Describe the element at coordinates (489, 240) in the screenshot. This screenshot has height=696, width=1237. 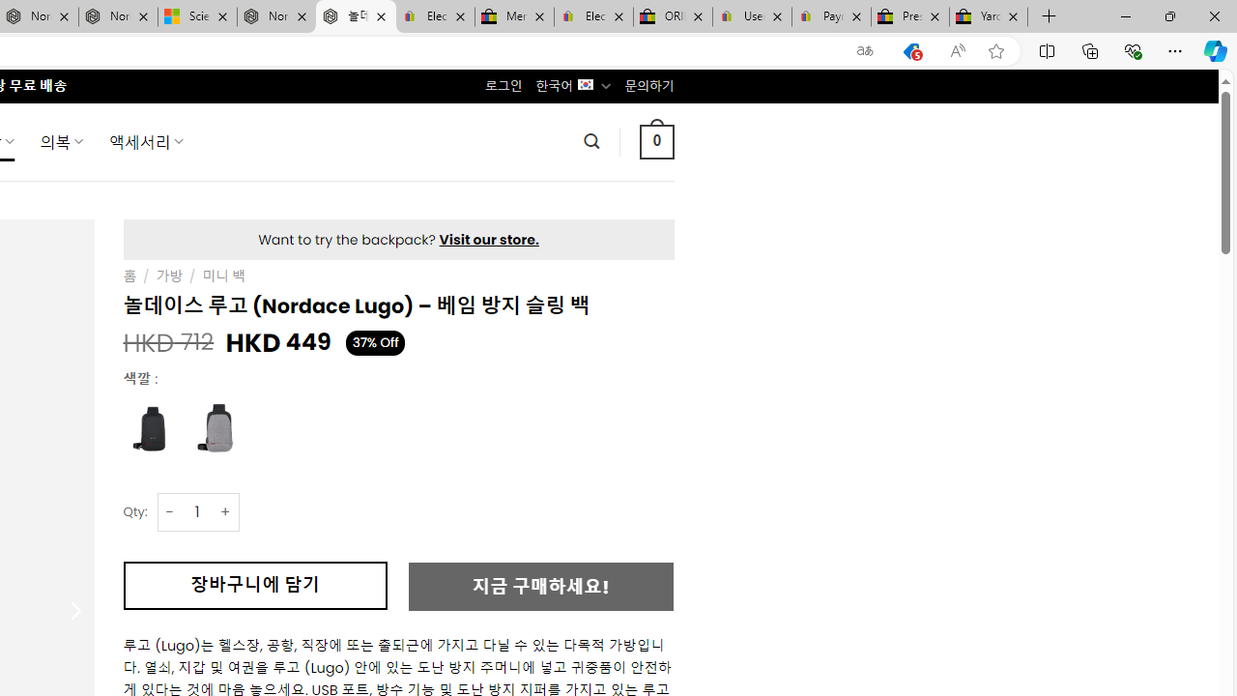
I see `Visit our store.` at that location.